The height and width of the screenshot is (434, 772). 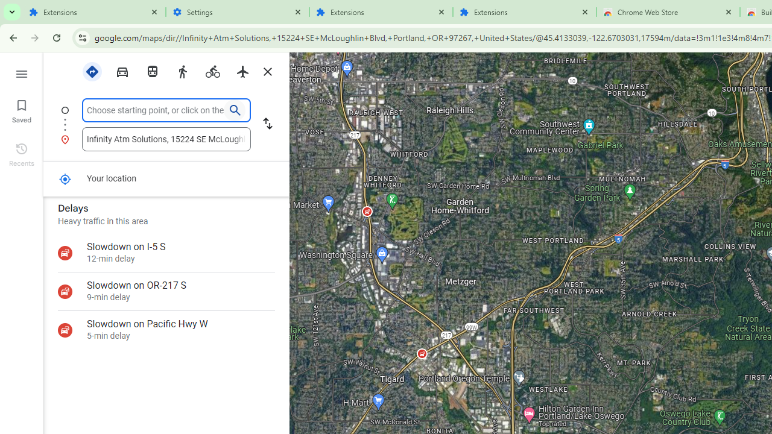 I want to click on Chrome Web Store, so click(x=668, y=12).